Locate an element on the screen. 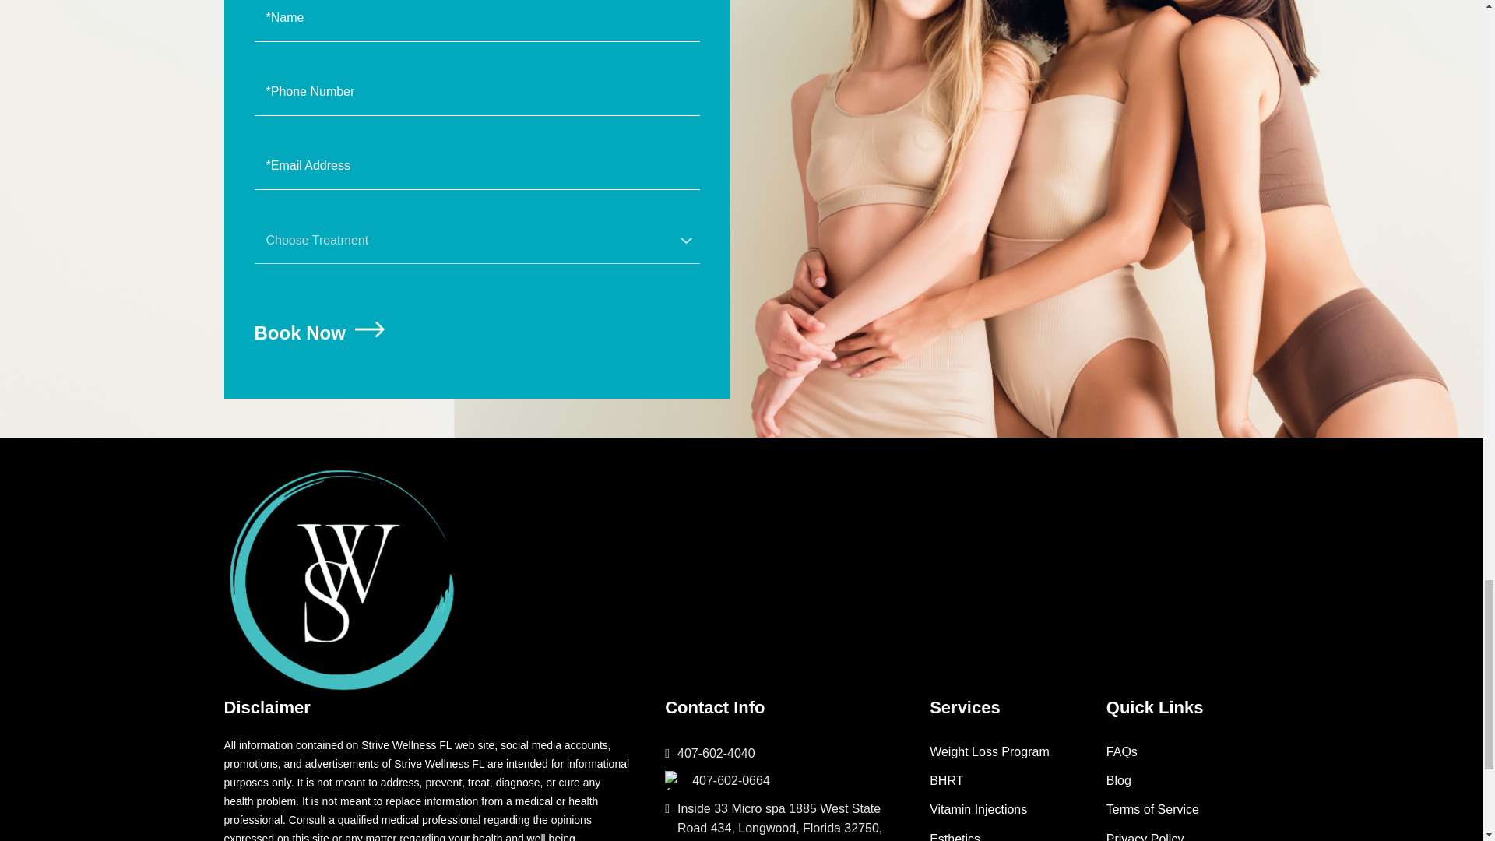 The height and width of the screenshot is (841, 1495). fax is located at coordinates (674, 780).